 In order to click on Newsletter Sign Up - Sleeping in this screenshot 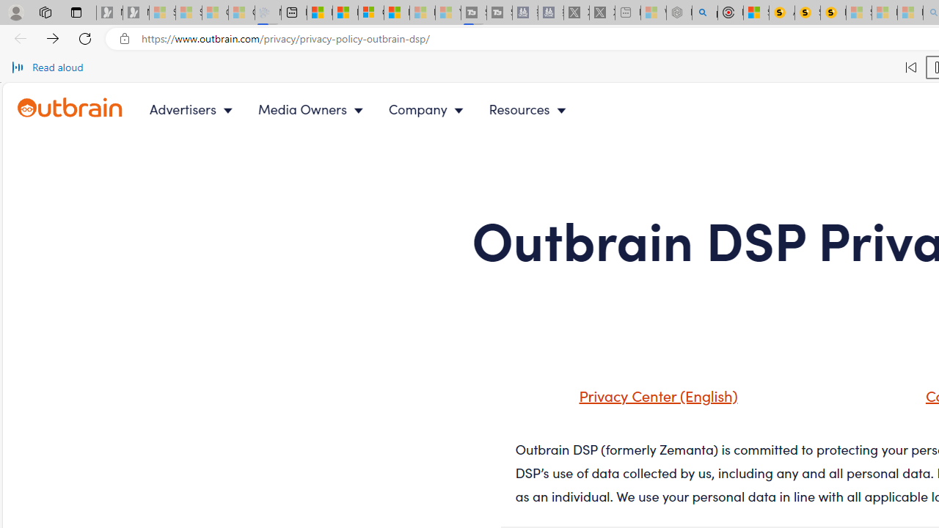, I will do `click(136, 13)`.